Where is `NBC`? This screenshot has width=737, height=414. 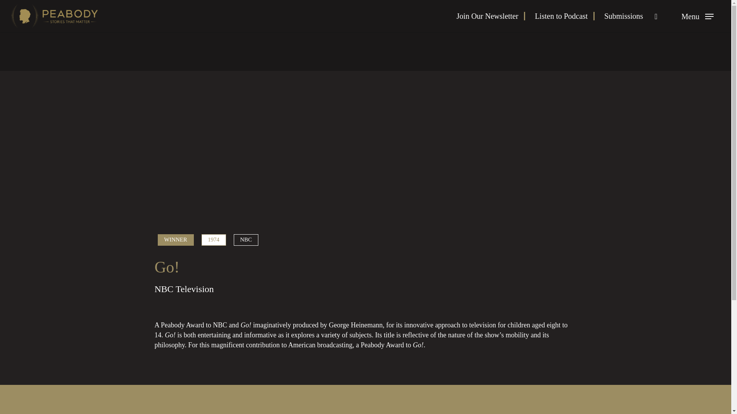
NBC is located at coordinates (246, 240).